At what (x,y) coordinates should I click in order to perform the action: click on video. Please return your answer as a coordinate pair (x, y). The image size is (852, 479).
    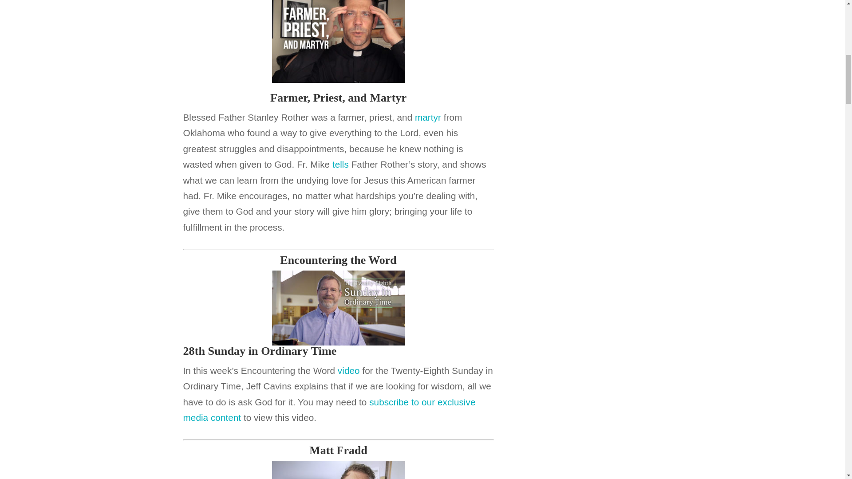
    Looking at the image, I should click on (348, 370).